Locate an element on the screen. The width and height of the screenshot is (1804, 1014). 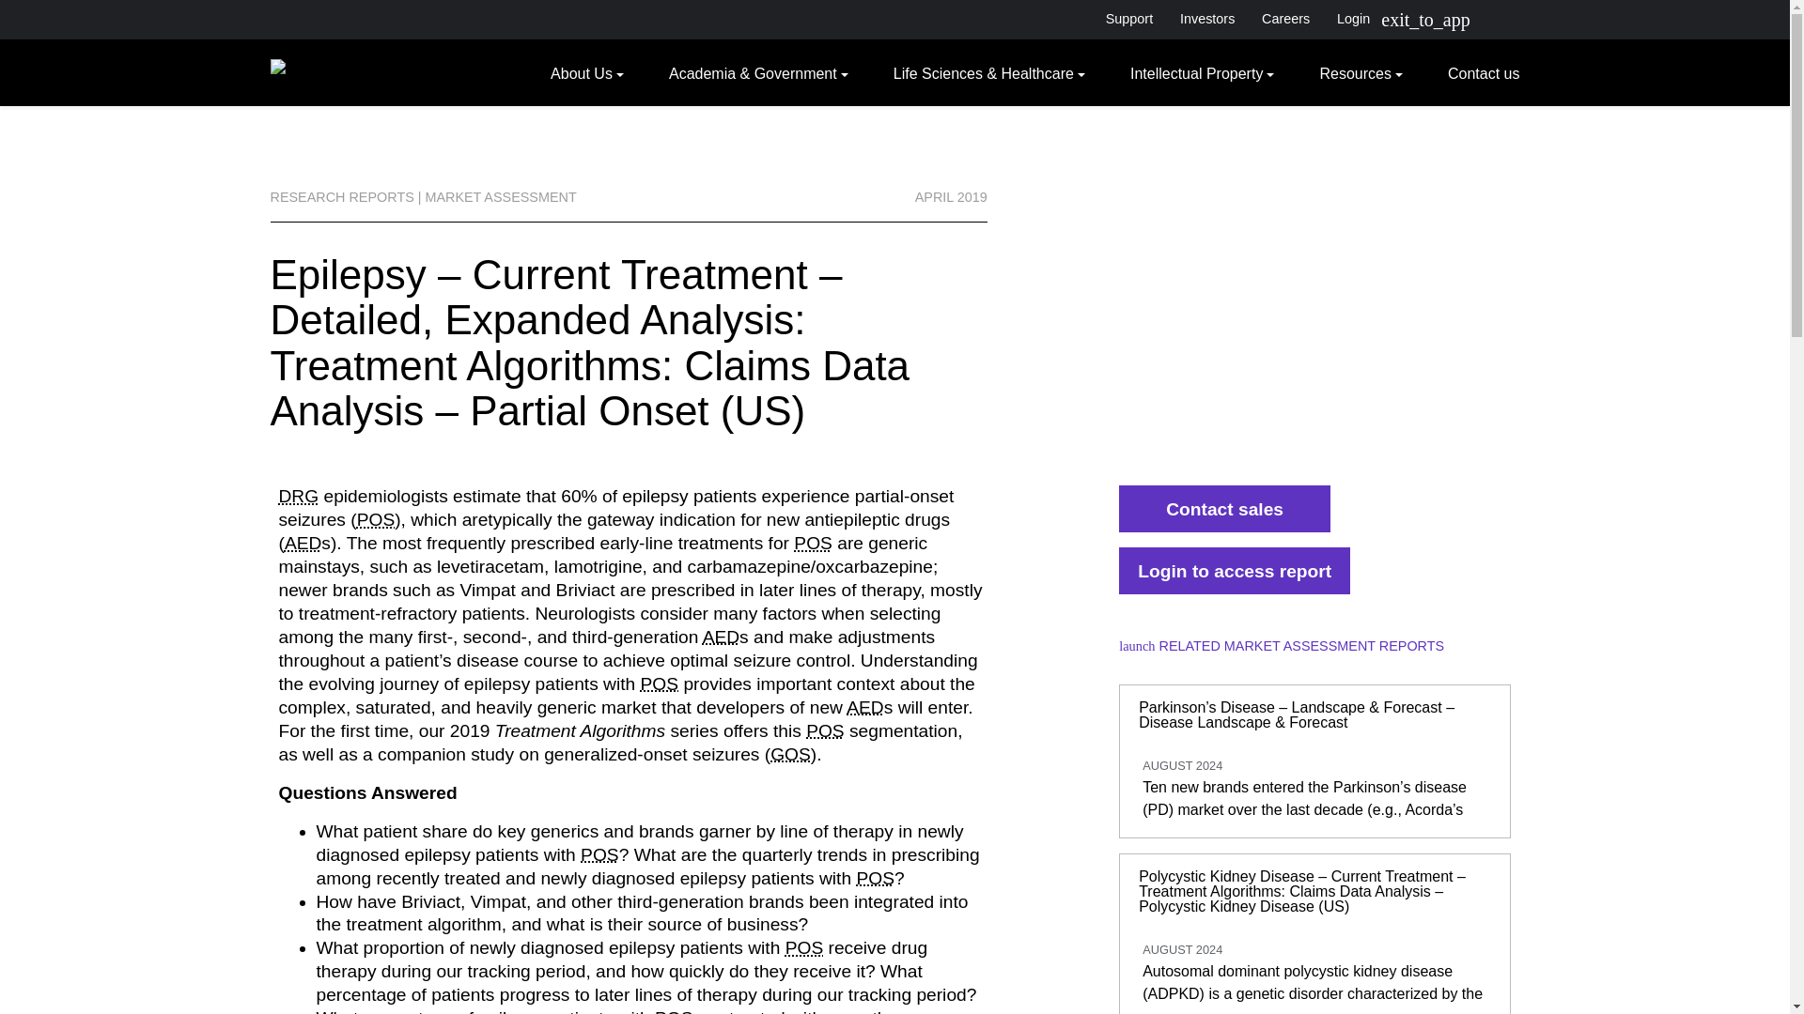
Investors is located at coordinates (1207, 19).